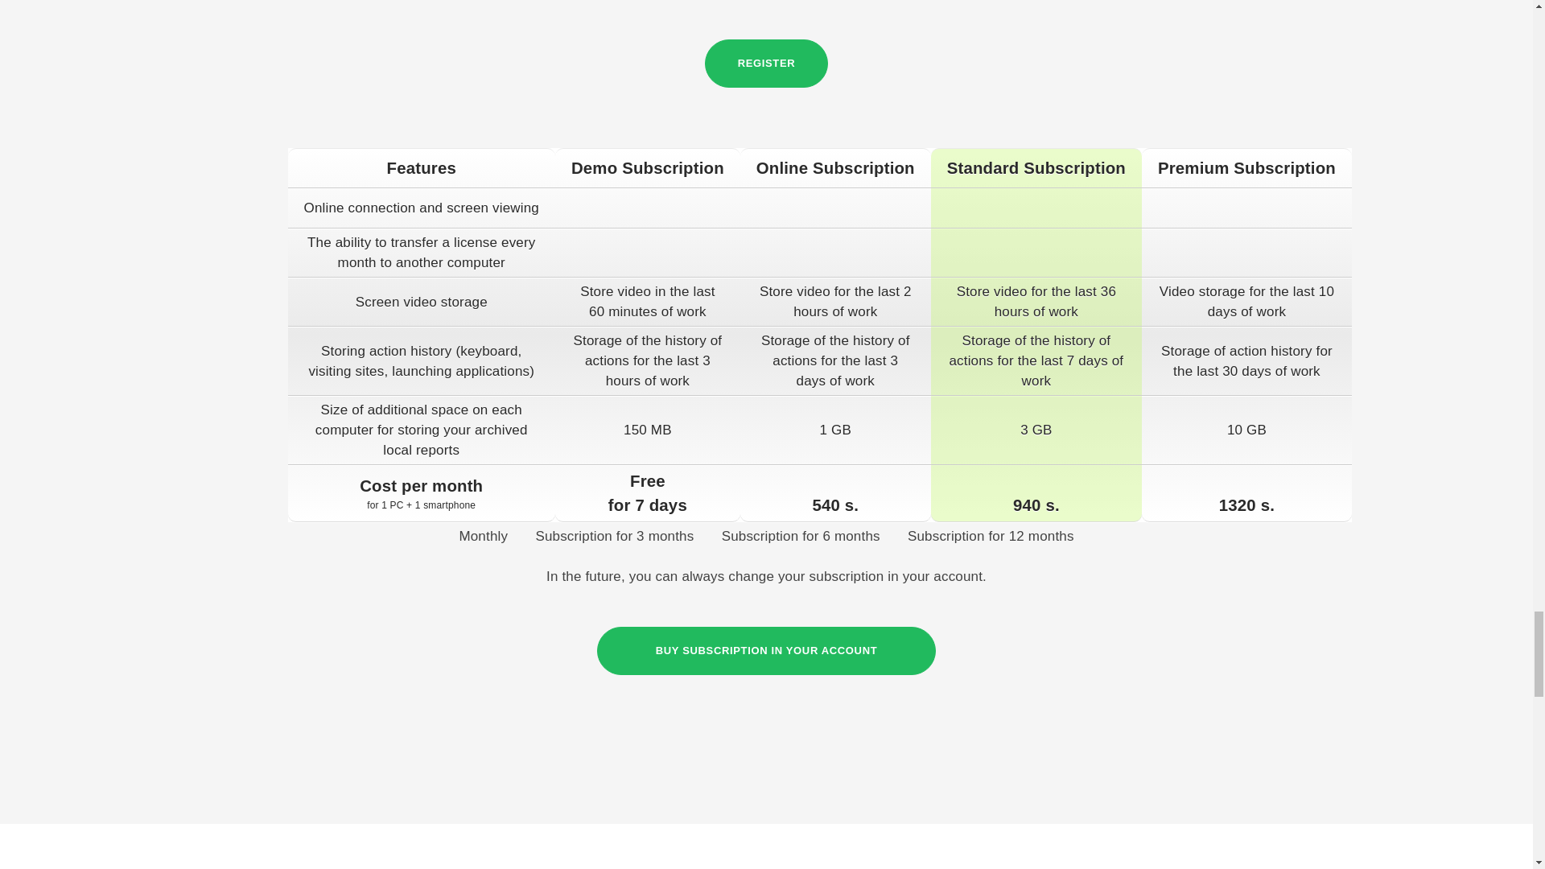  What do you see at coordinates (483, 536) in the screenshot?
I see `Monthly` at bounding box center [483, 536].